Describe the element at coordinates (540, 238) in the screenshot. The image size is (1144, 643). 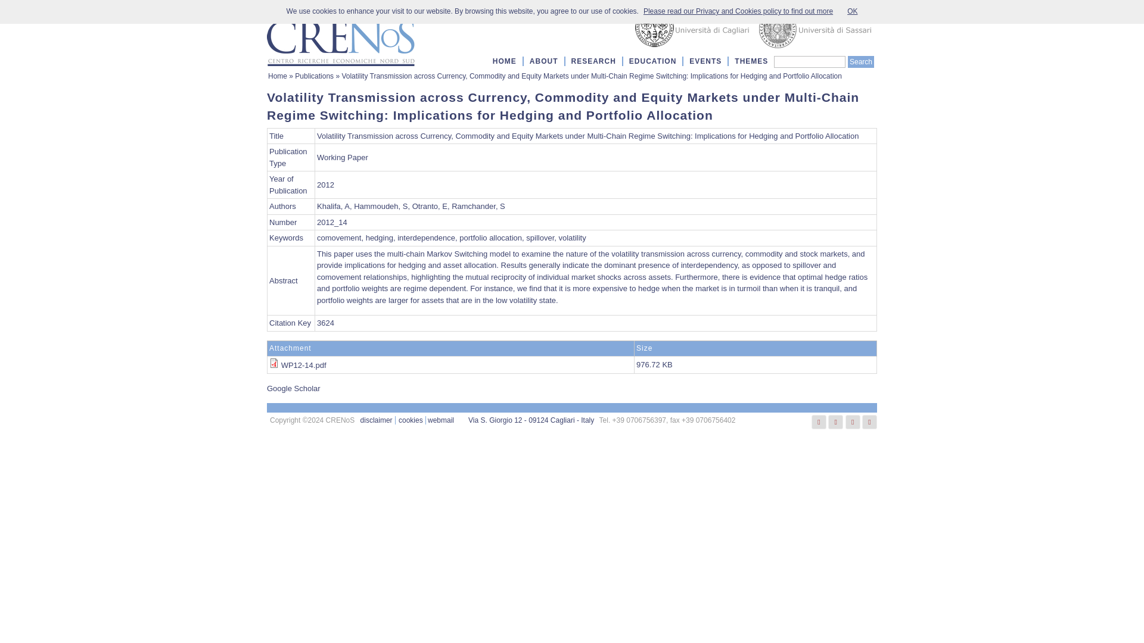
I see `spillover` at that location.